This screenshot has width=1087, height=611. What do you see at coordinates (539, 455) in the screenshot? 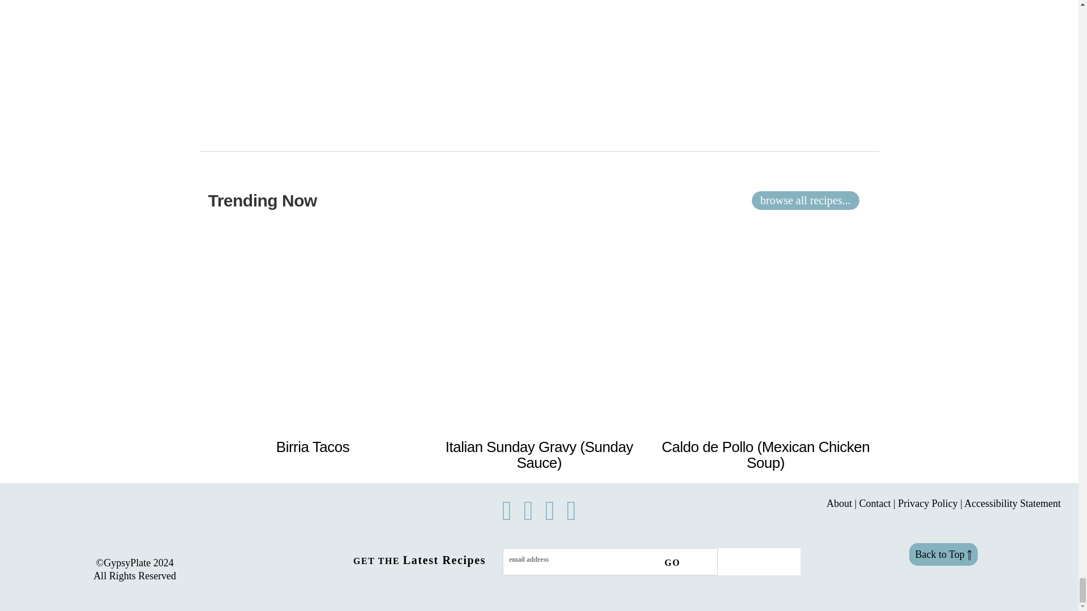
I see `The 35 BEST Instant Pot Chicken Recipes` at bounding box center [539, 455].